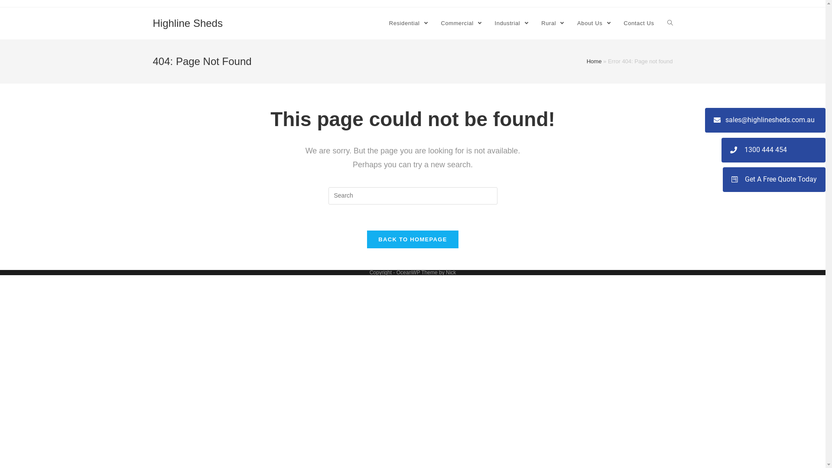  What do you see at coordinates (773, 150) in the screenshot?
I see `1300 444 454` at bounding box center [773, 150].